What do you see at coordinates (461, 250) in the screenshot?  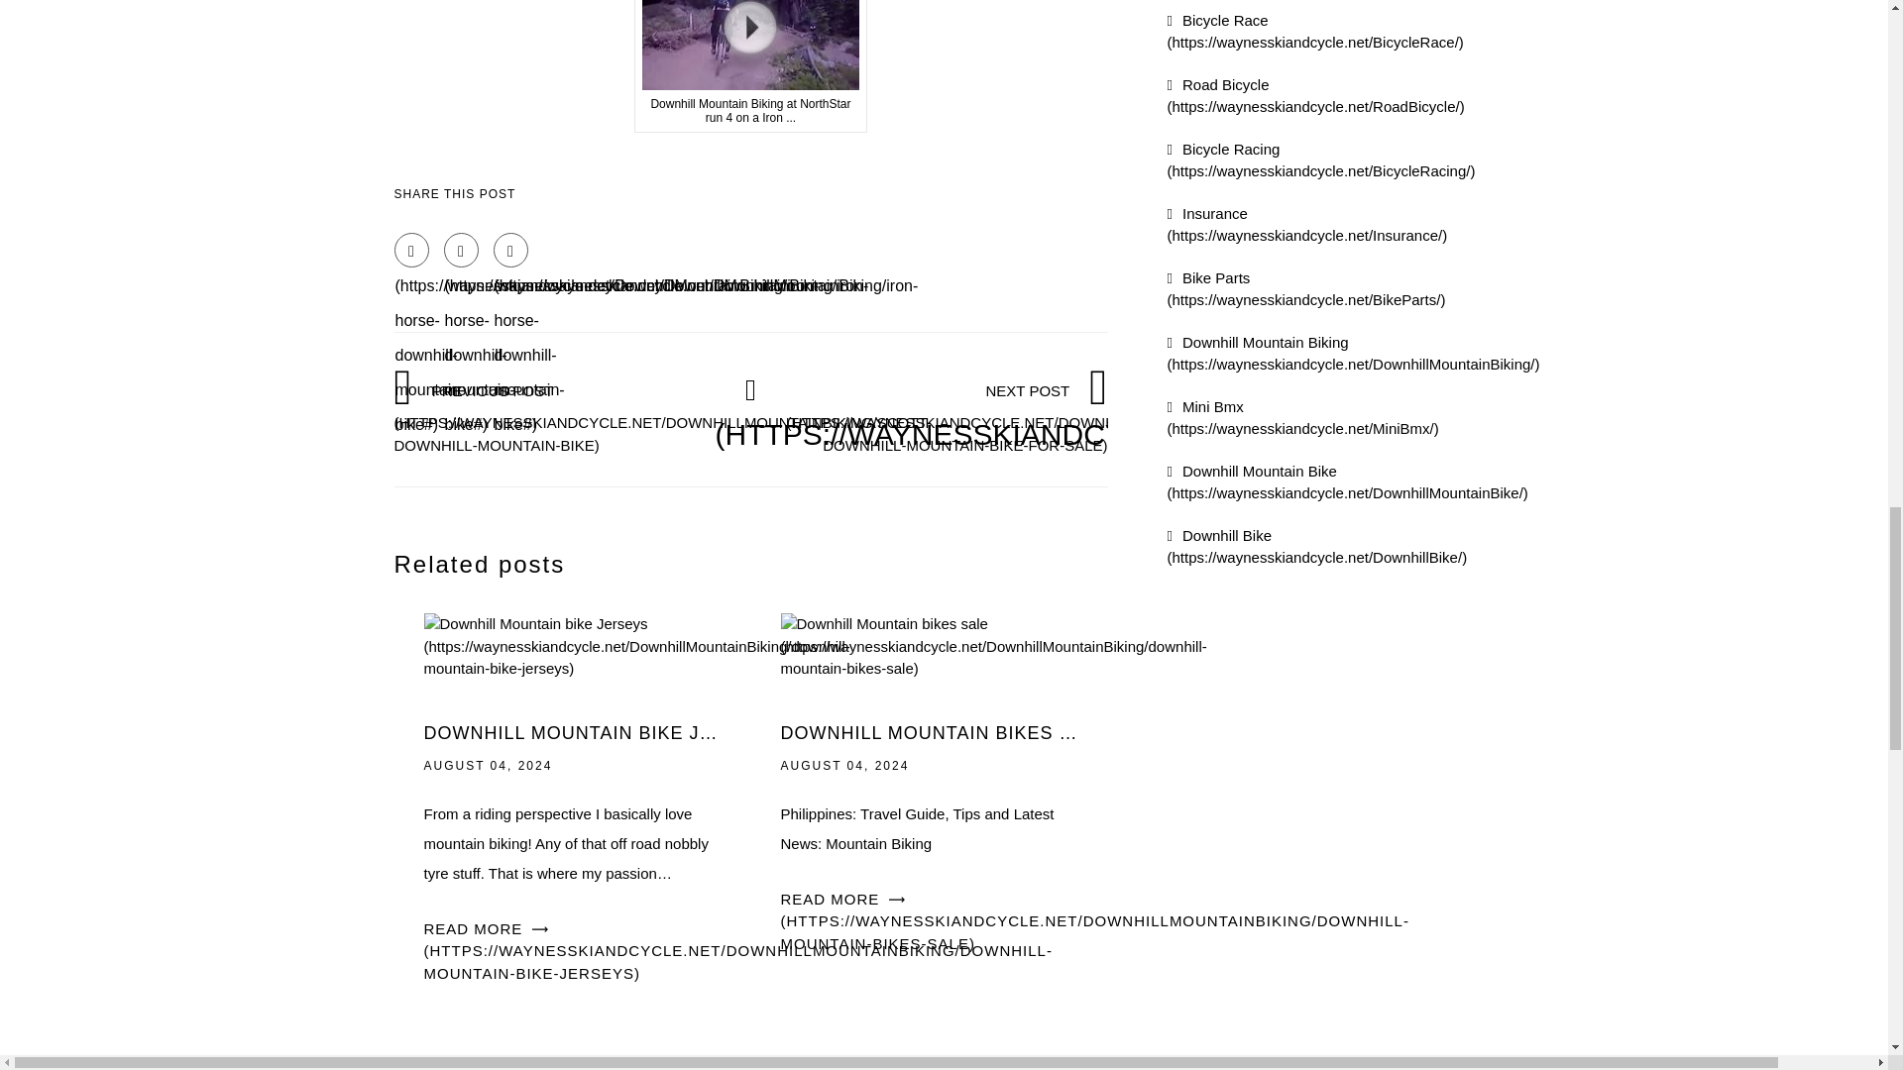 I see `Twitter` at bounding box center [461, 250].